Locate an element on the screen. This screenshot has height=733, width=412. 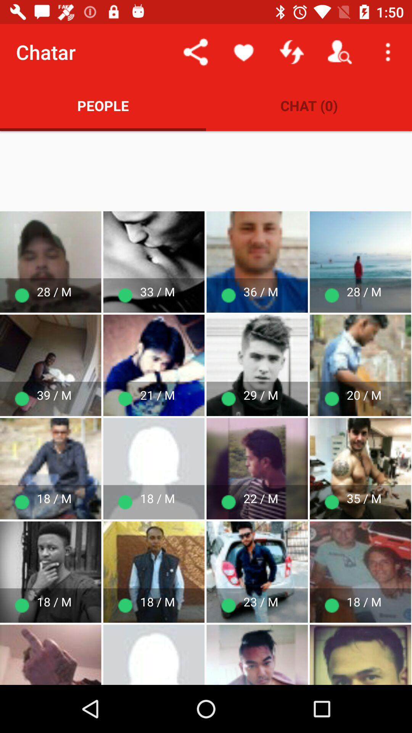
open the item above chat (0) item is located at coordinates (340, 52).